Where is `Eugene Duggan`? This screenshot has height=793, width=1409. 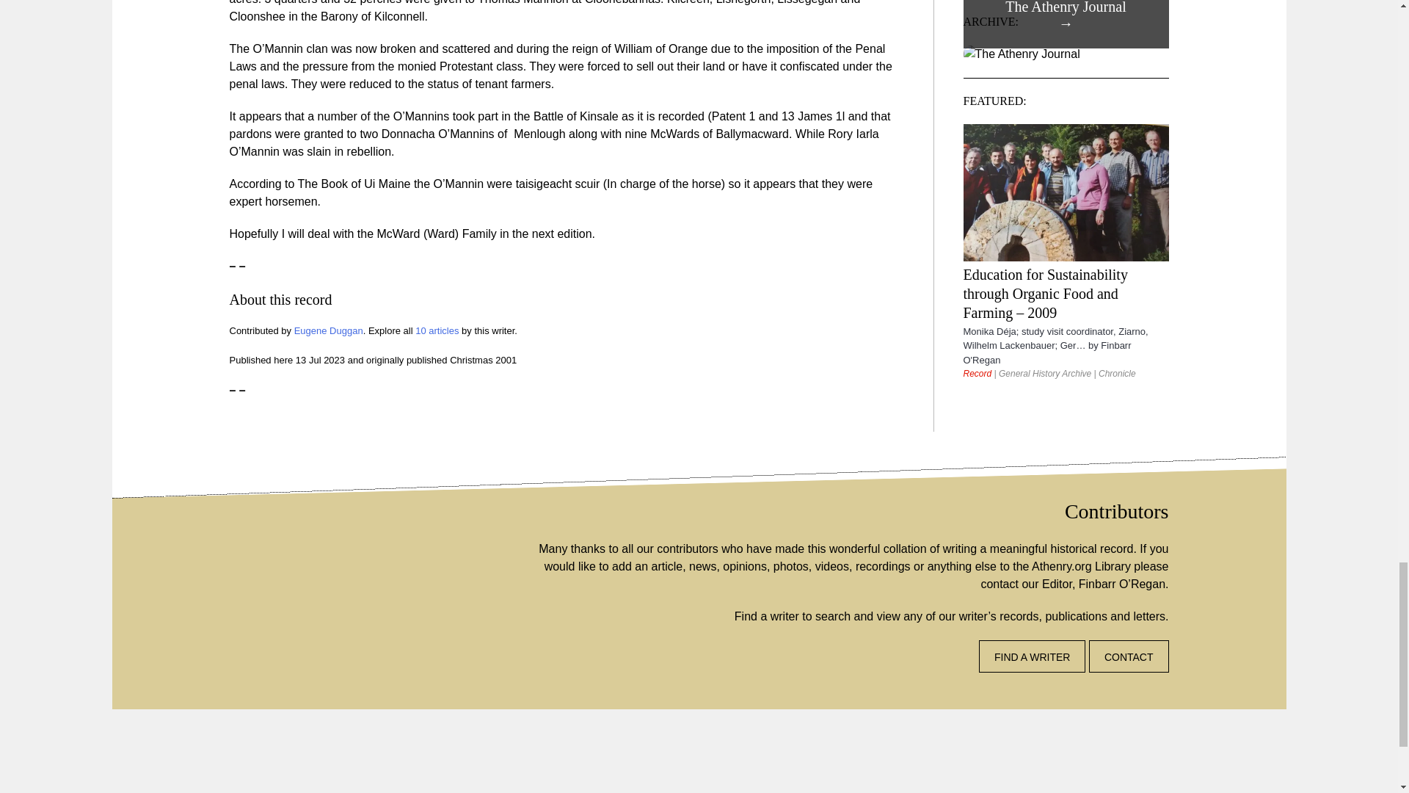 Eugene Duggan is located at coordinates (329, 330).